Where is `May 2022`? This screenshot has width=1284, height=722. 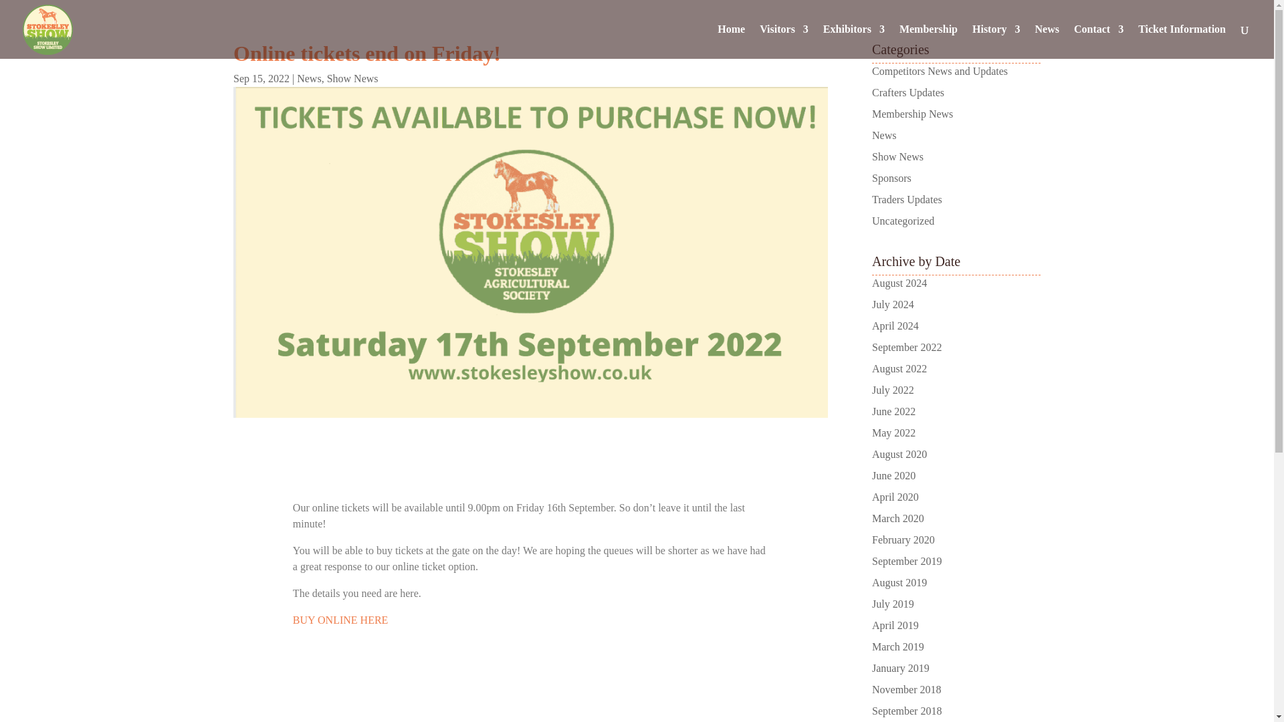
May 2022 is located at coordinates (893, 433).